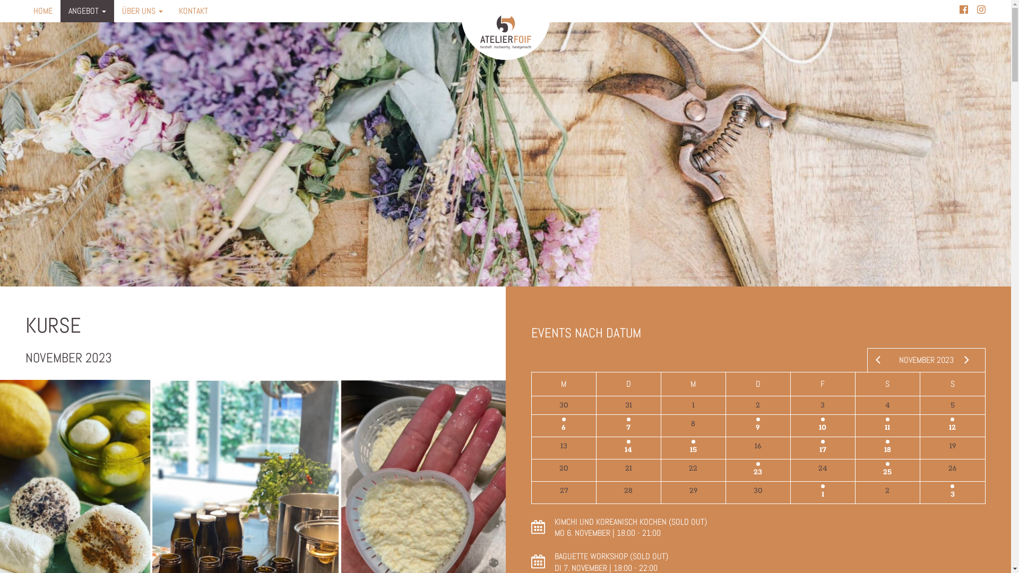 This screenshot has width=1019, height=573. Describe the element at coordinates (953, 492) in the screenshot. I see `1 VERANSTALTUNG,
3` at that location.